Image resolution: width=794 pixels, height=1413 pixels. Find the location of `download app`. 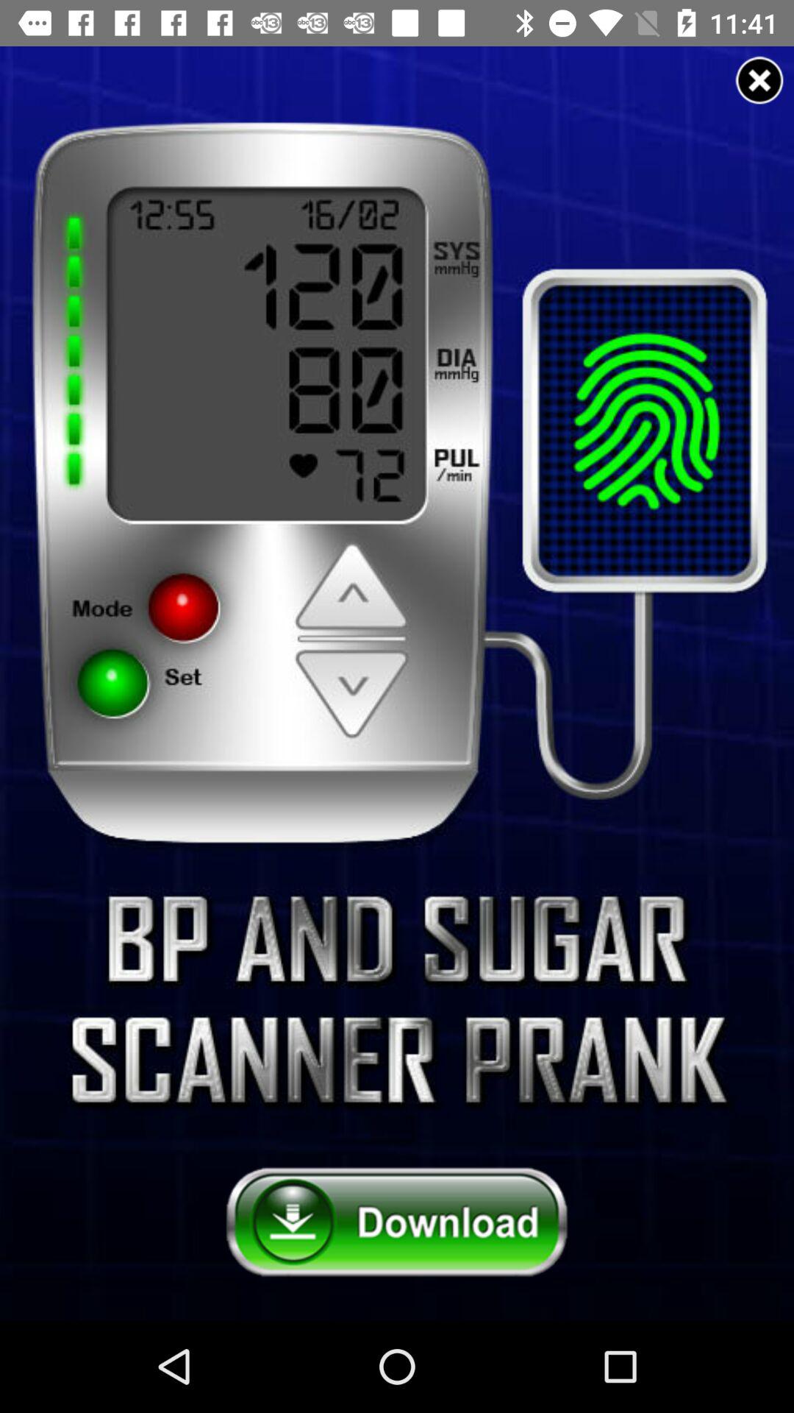

download app is located at coordinates (397, 1223).